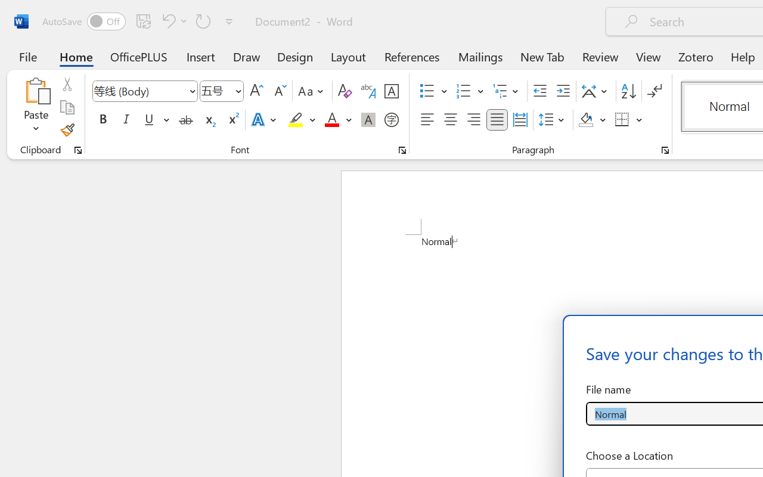  I want to click on Increase Indent, so click(563, 91).